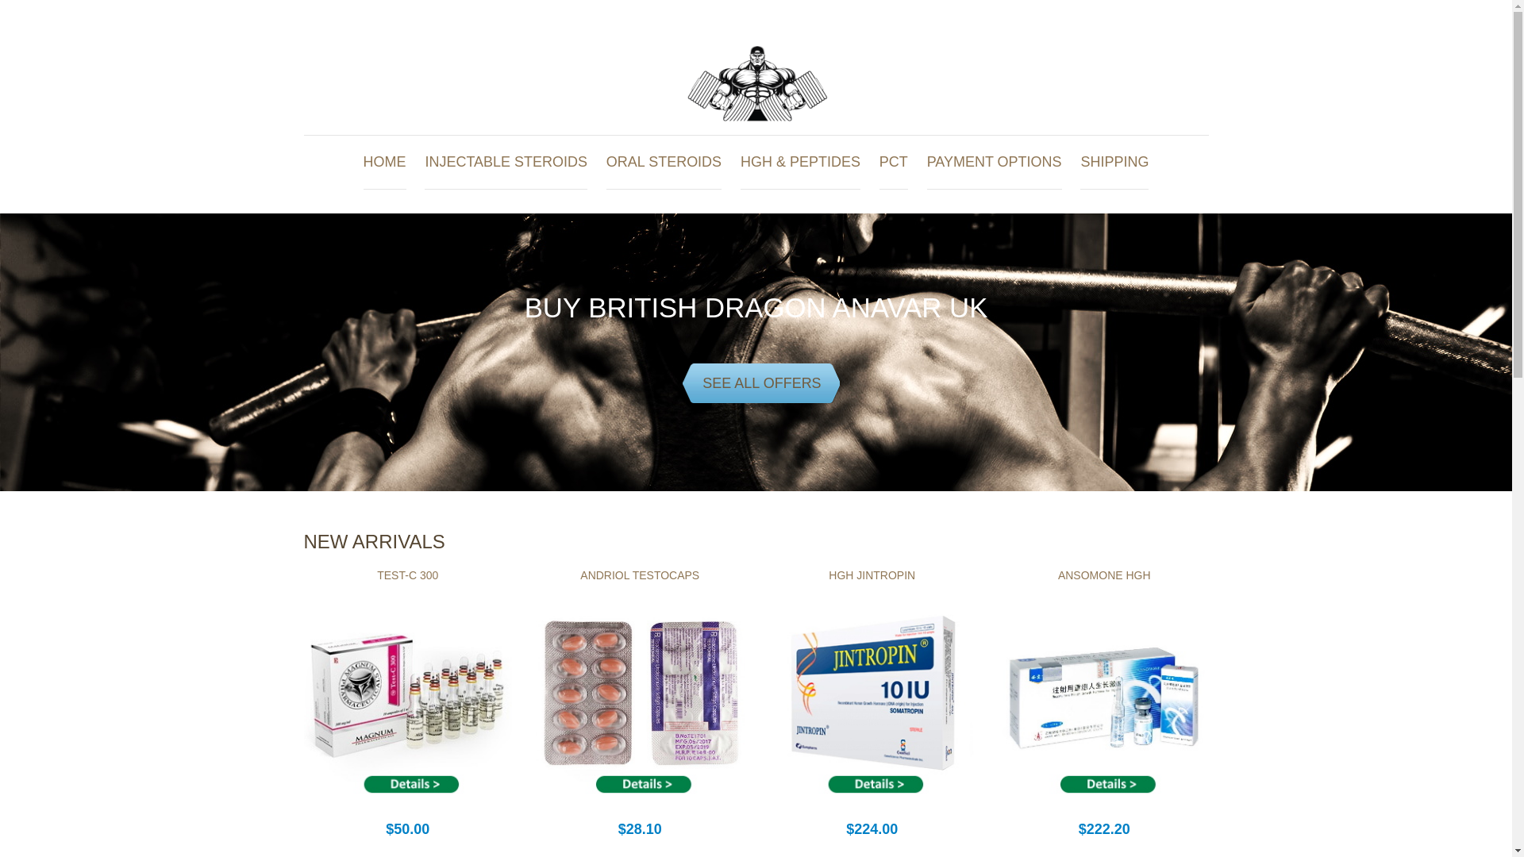  I want to click on INJECTABLE STEROIDS, so click(506, 162).